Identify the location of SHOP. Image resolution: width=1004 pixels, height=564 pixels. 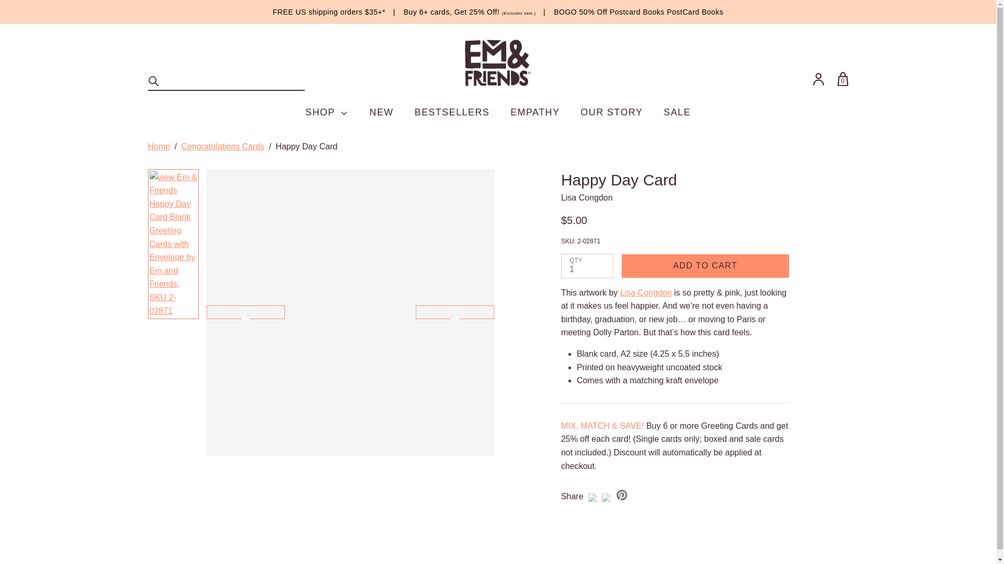
(326, 112).